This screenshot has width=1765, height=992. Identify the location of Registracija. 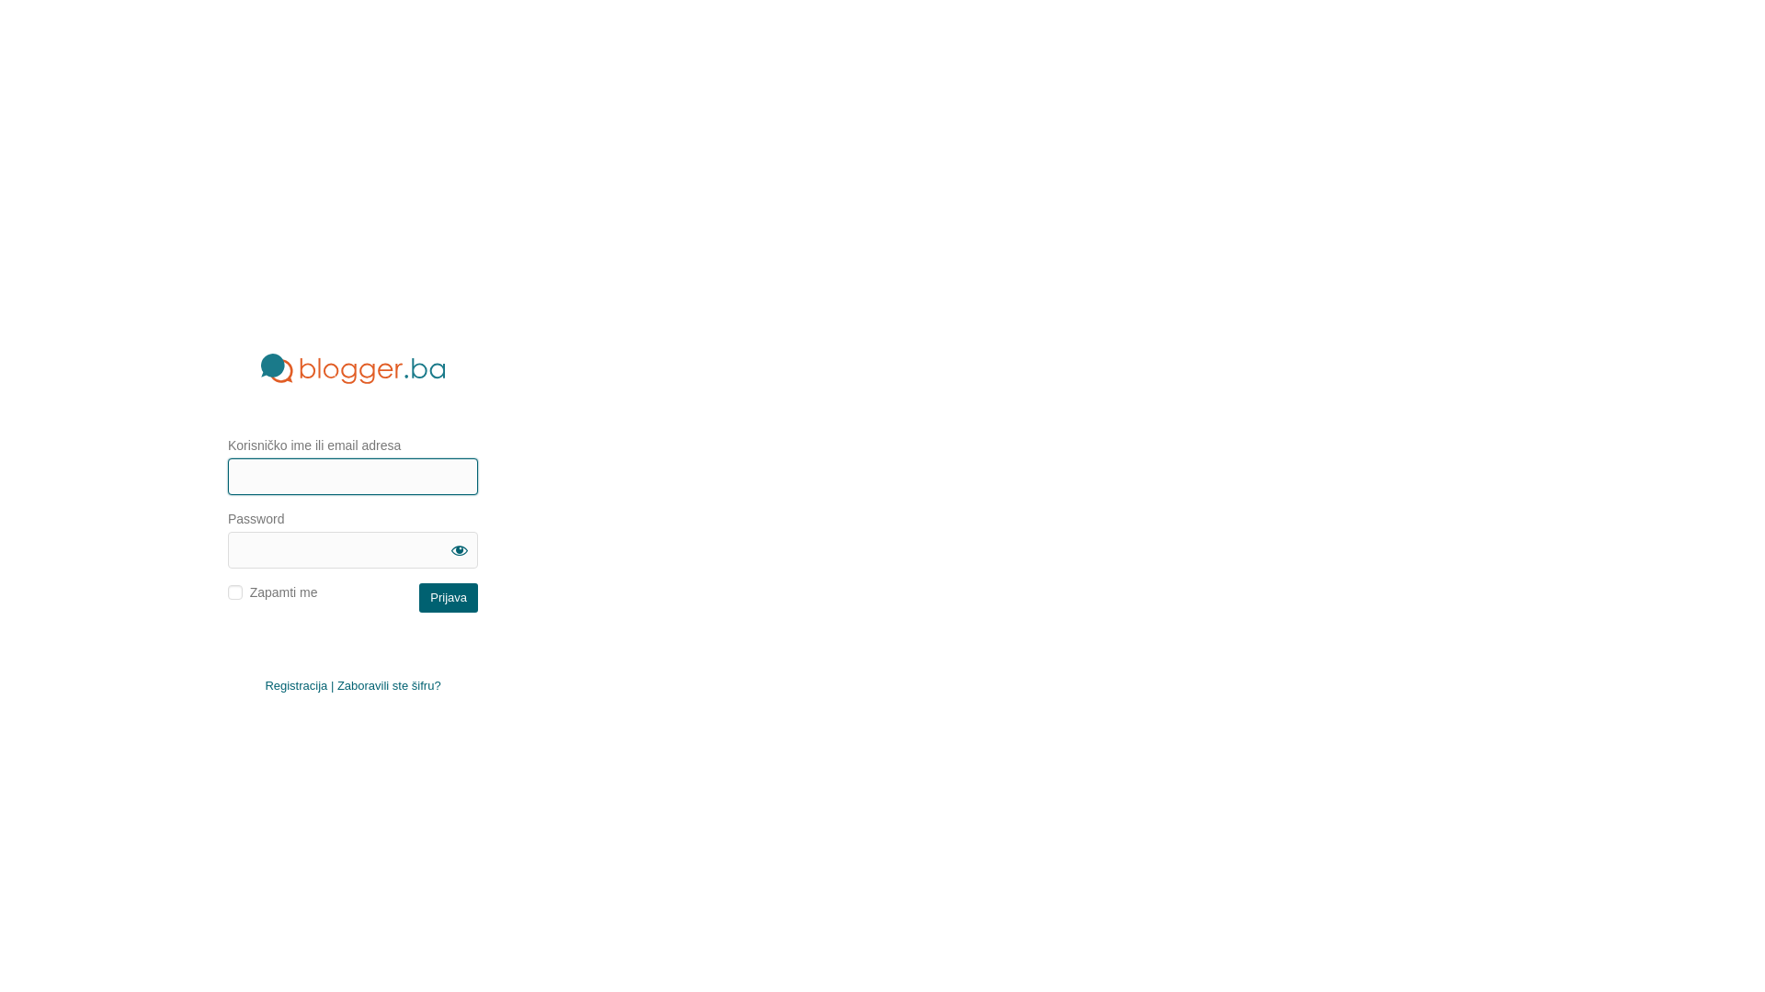
(296, 685).